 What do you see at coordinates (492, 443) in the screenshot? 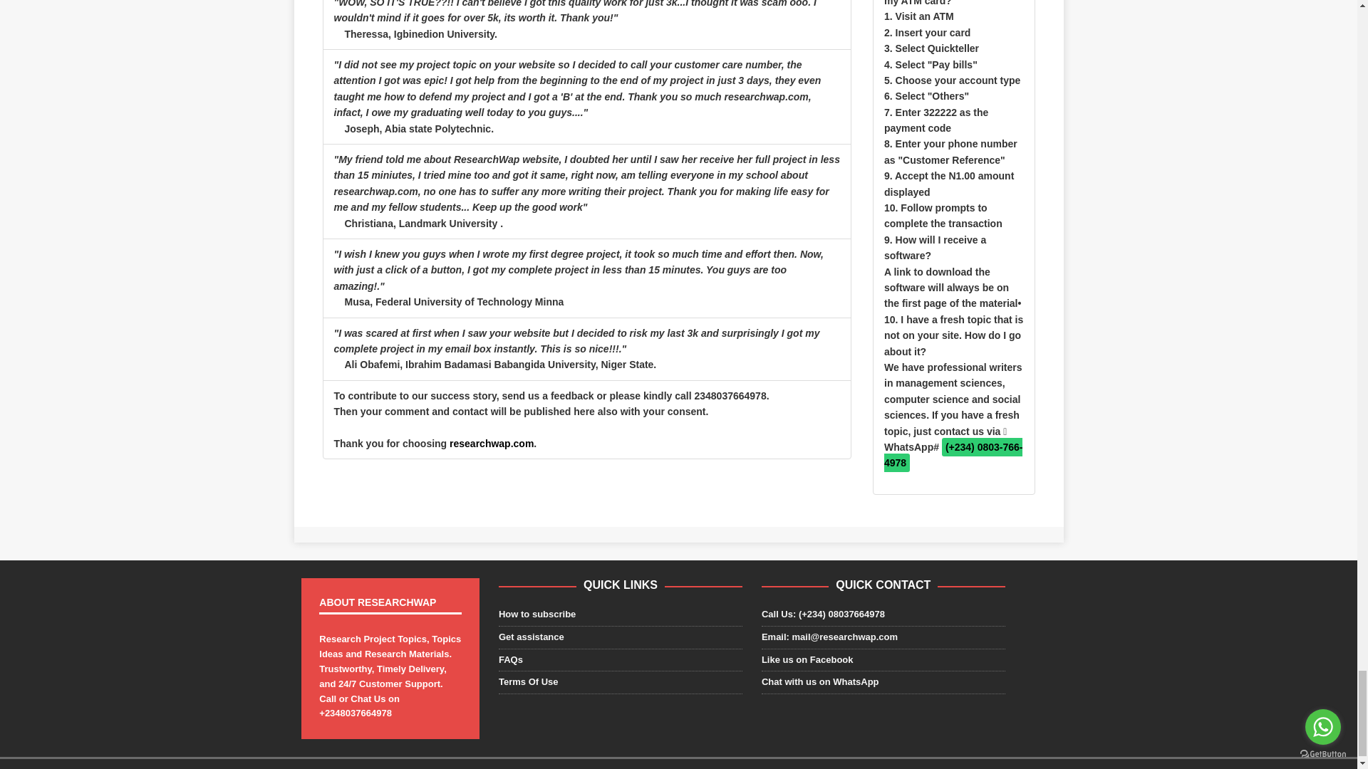
I see `researchwap.com` at bounding box center [492, 443].